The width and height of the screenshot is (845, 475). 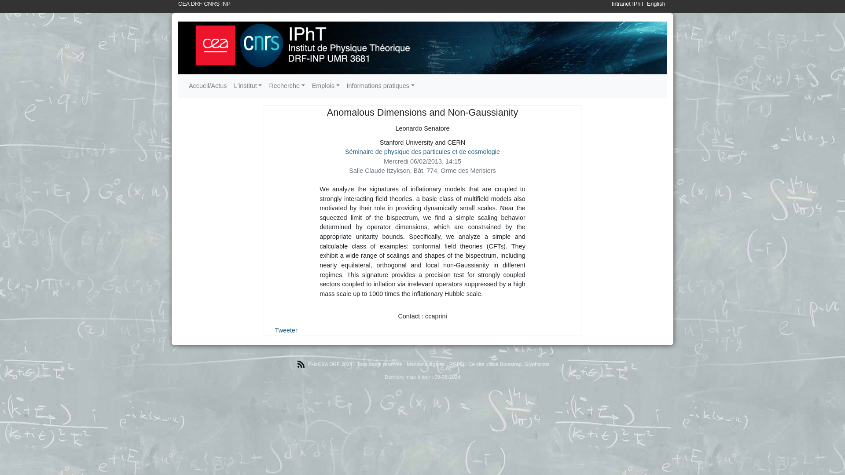 What do you see at coordinates (656, 4) in the screenshot?
I see `English` at bounding box center [656, 4].